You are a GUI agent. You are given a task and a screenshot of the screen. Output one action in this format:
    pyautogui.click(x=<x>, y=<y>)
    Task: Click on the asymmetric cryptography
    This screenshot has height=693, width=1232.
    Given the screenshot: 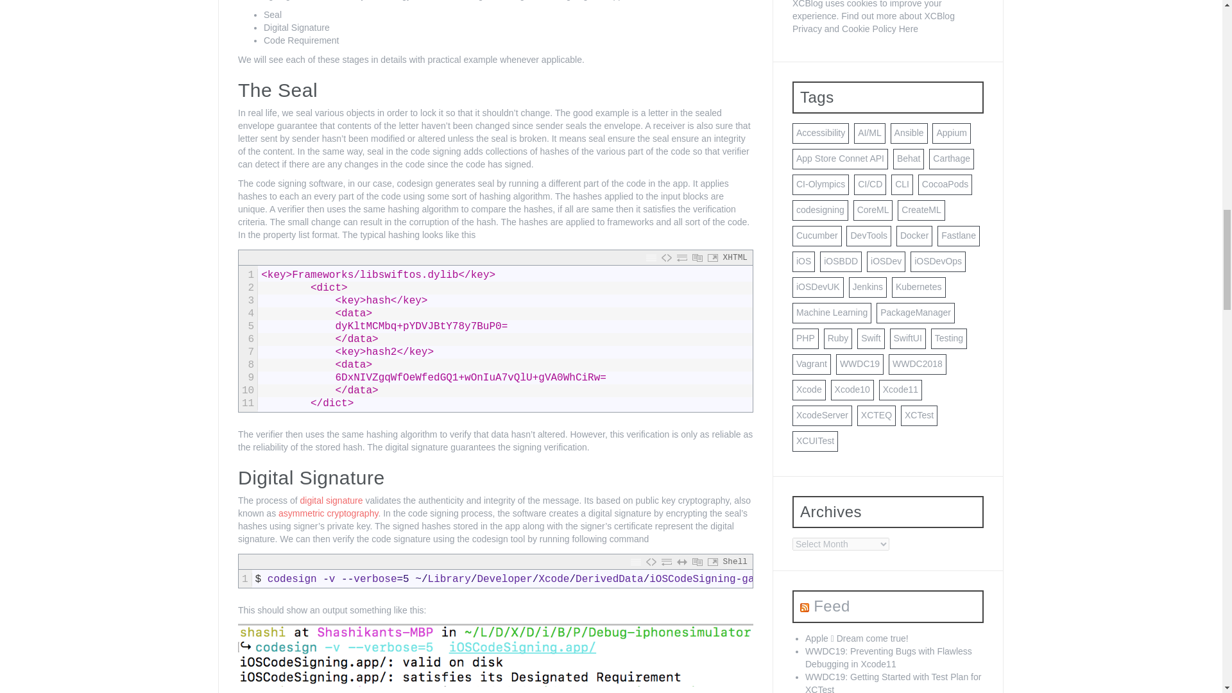 What is the action you would take?
    pyautogui.click(x=328, y=513)
    